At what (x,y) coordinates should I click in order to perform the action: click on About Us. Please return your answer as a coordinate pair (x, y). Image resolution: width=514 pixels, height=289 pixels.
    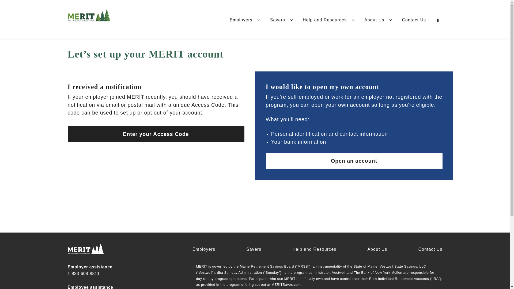
    Looking at the image, I should click on (374, 20).